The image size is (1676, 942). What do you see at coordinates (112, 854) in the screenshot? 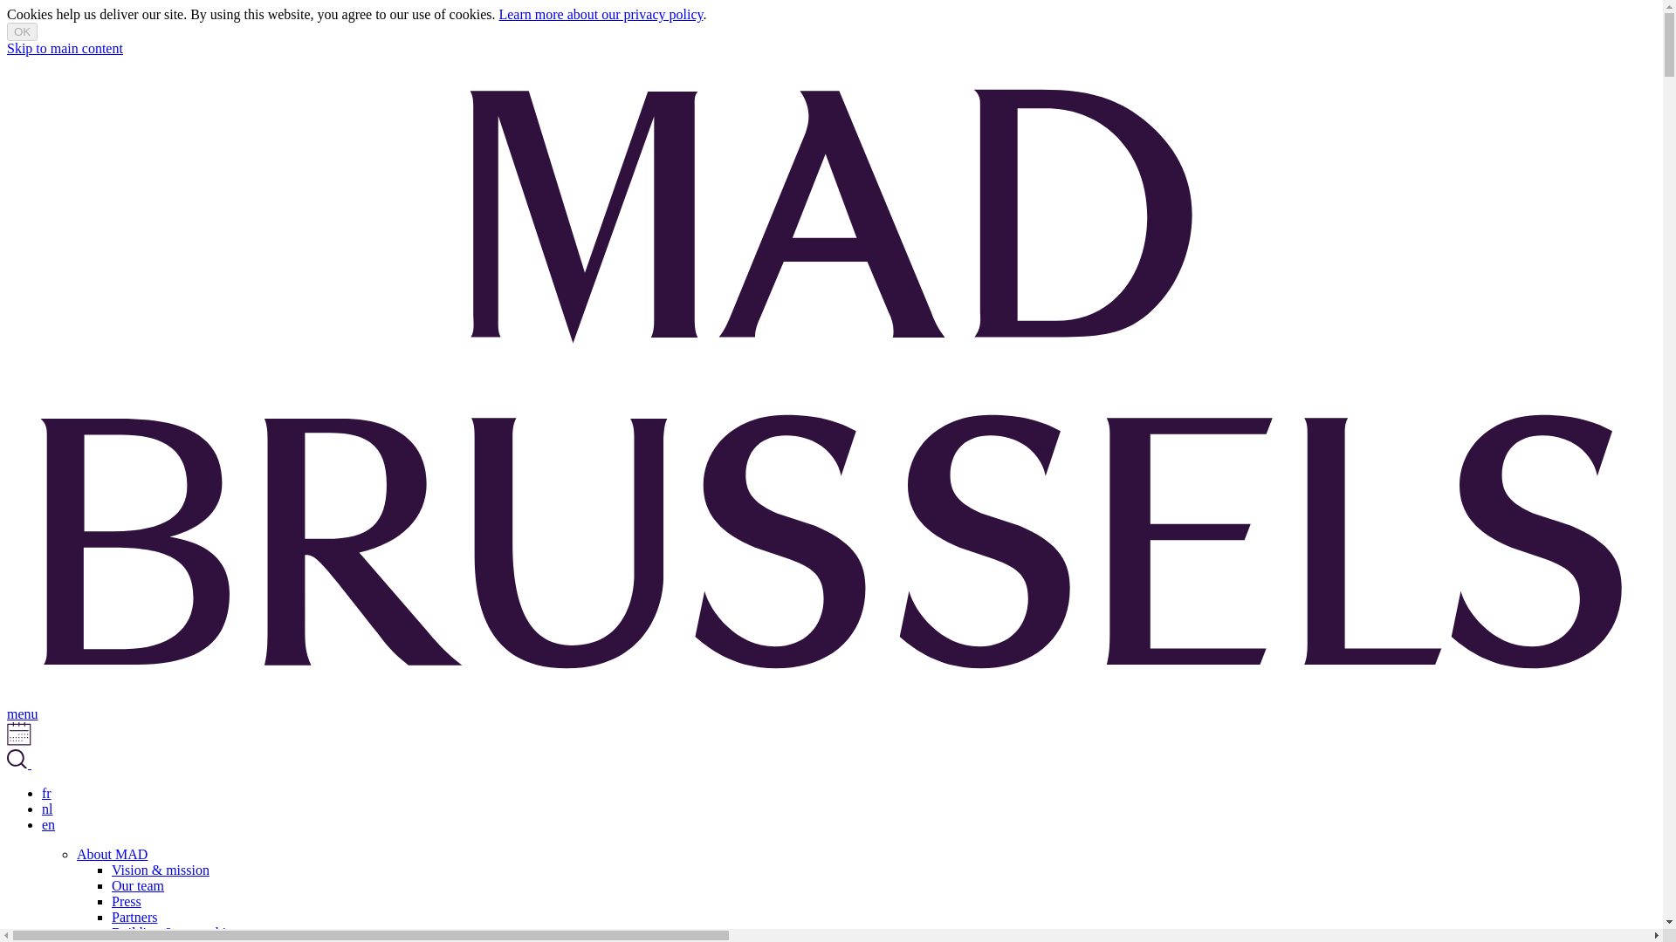
I see `About MAD` at bounding box center [112, 854].